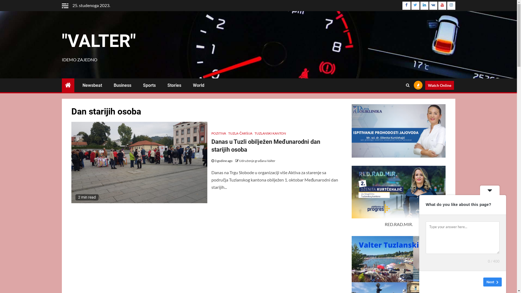 Image resolution: width=521 pixels, height=293 pixels. I want to click on Stories, so click(174, 85).